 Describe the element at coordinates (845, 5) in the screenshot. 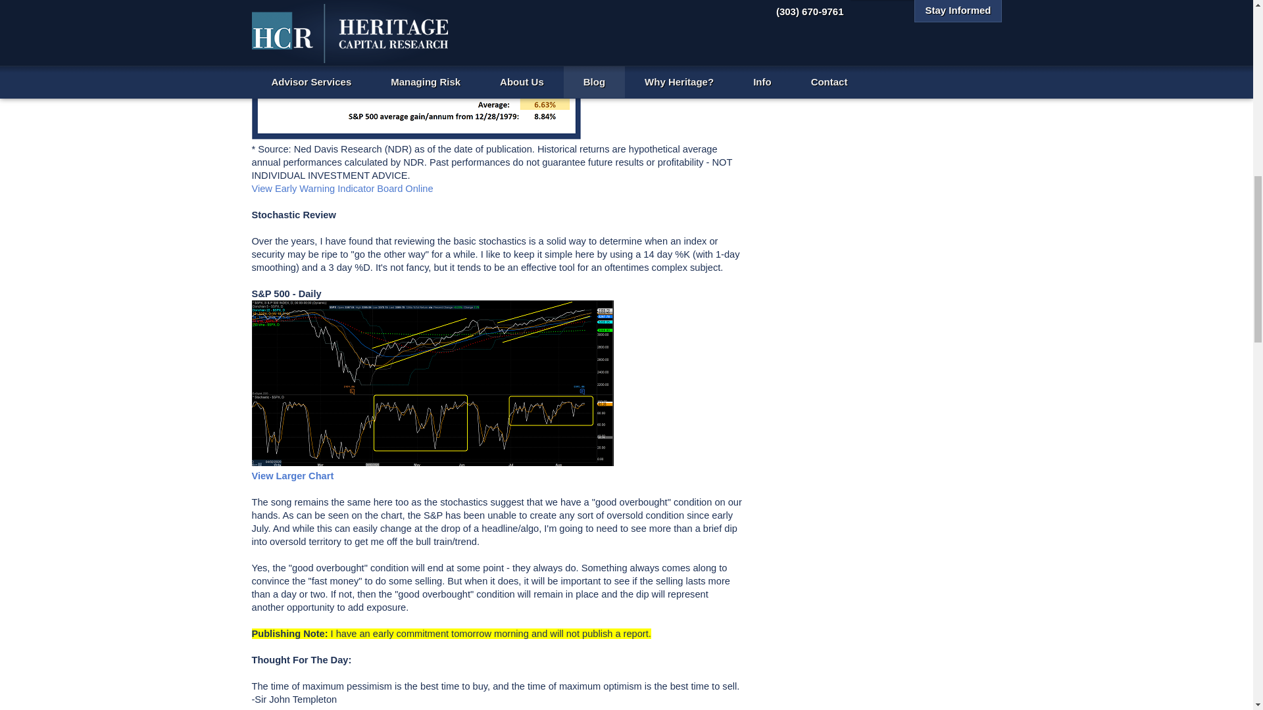

I see `Daily State of the Markets` at that location.